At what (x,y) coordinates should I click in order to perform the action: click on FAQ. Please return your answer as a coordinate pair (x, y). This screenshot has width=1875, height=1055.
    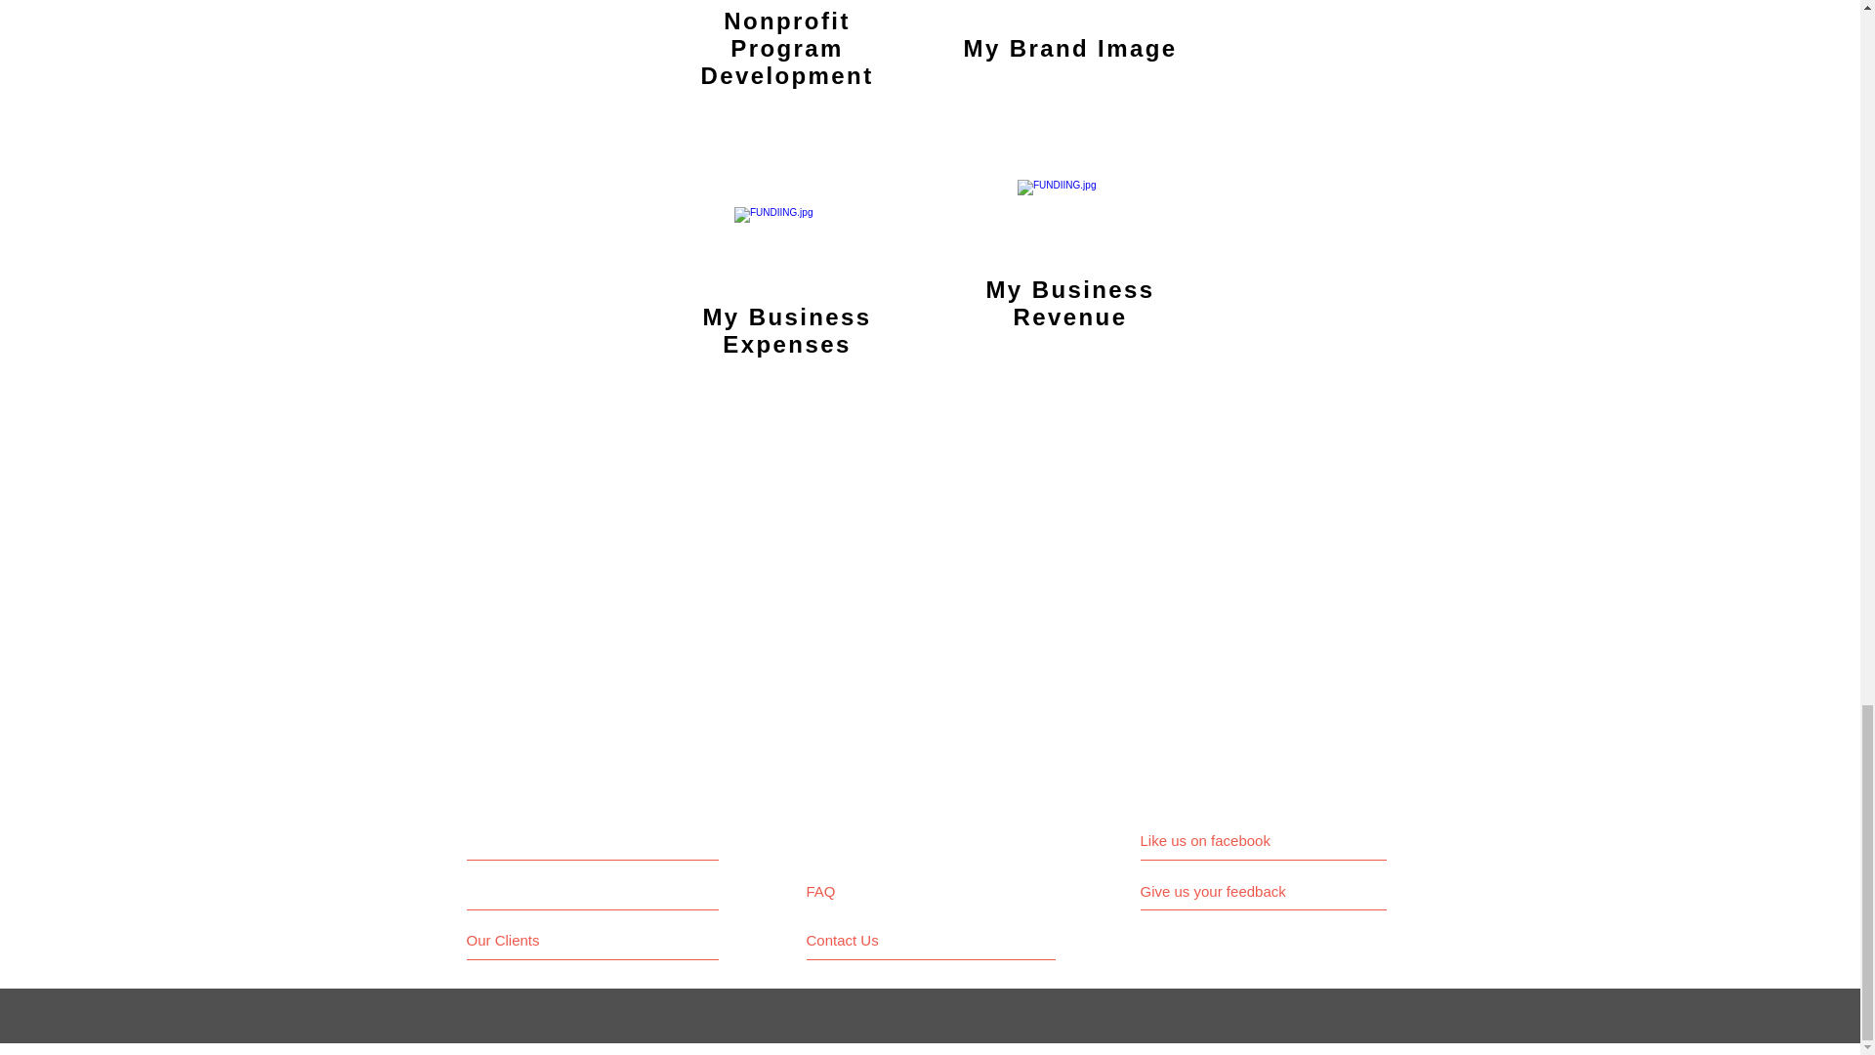
    Looking at the image, I should click on (861, 891).